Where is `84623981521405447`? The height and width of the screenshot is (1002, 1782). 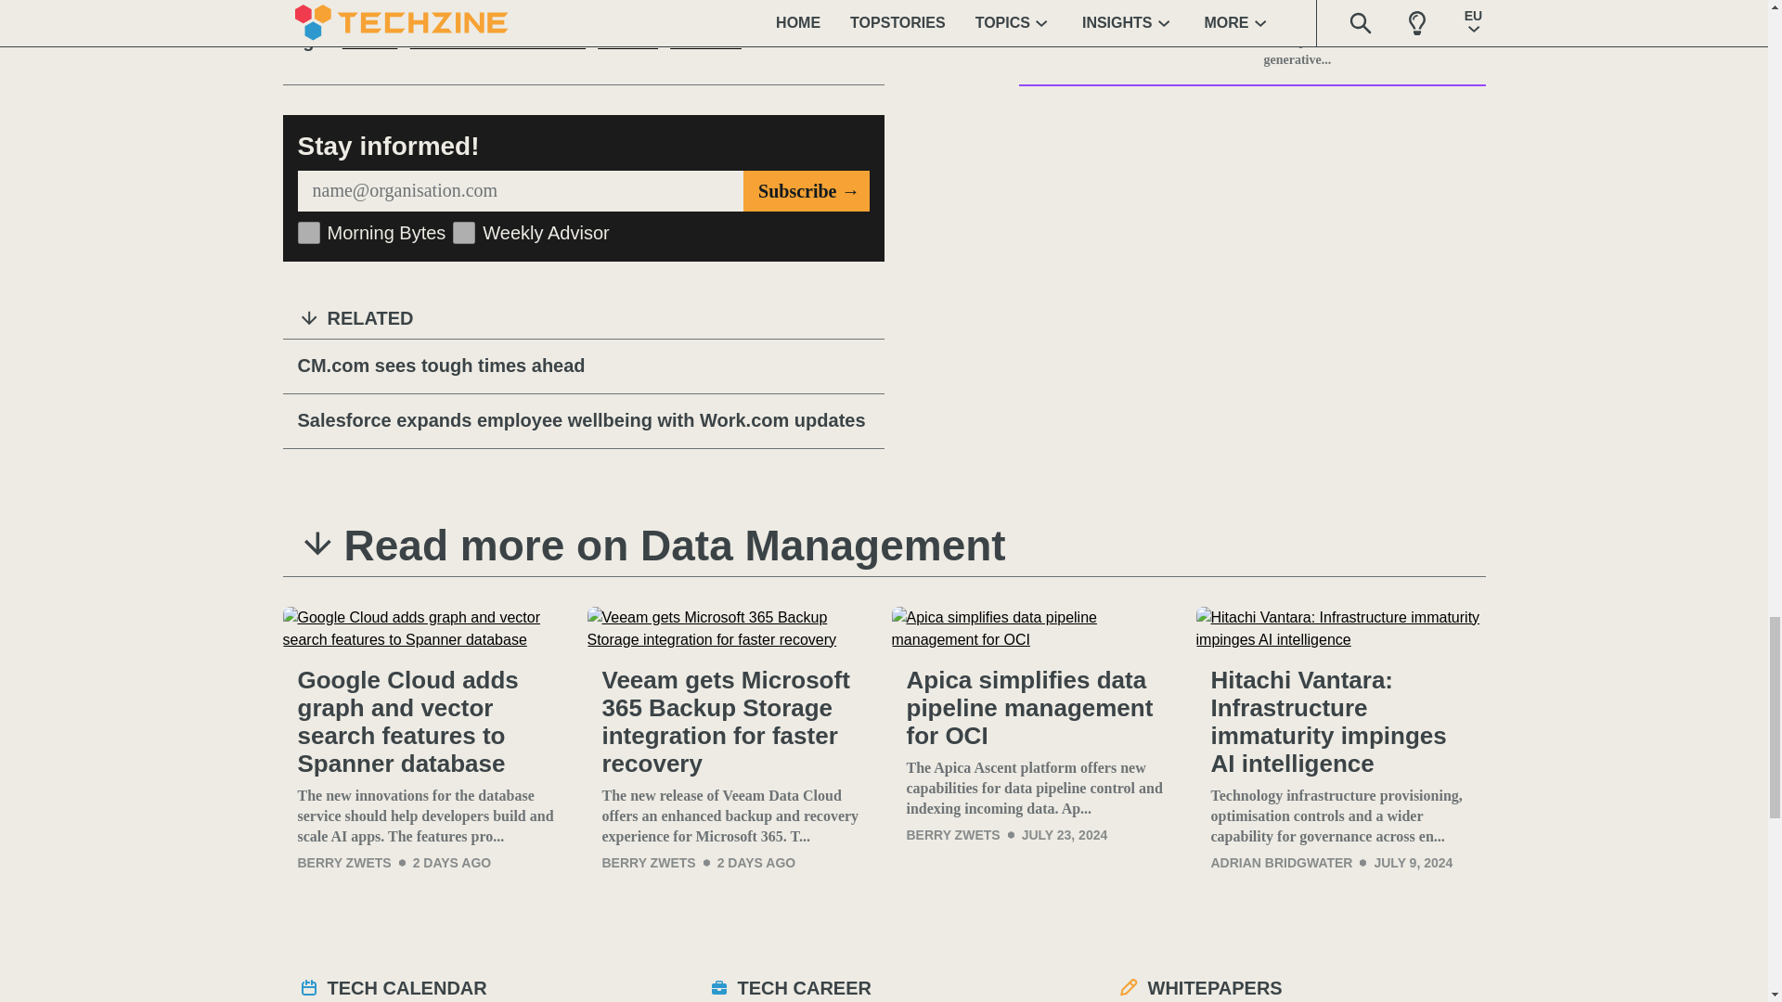
84623981521405447 is located at coordinates (464, 232).